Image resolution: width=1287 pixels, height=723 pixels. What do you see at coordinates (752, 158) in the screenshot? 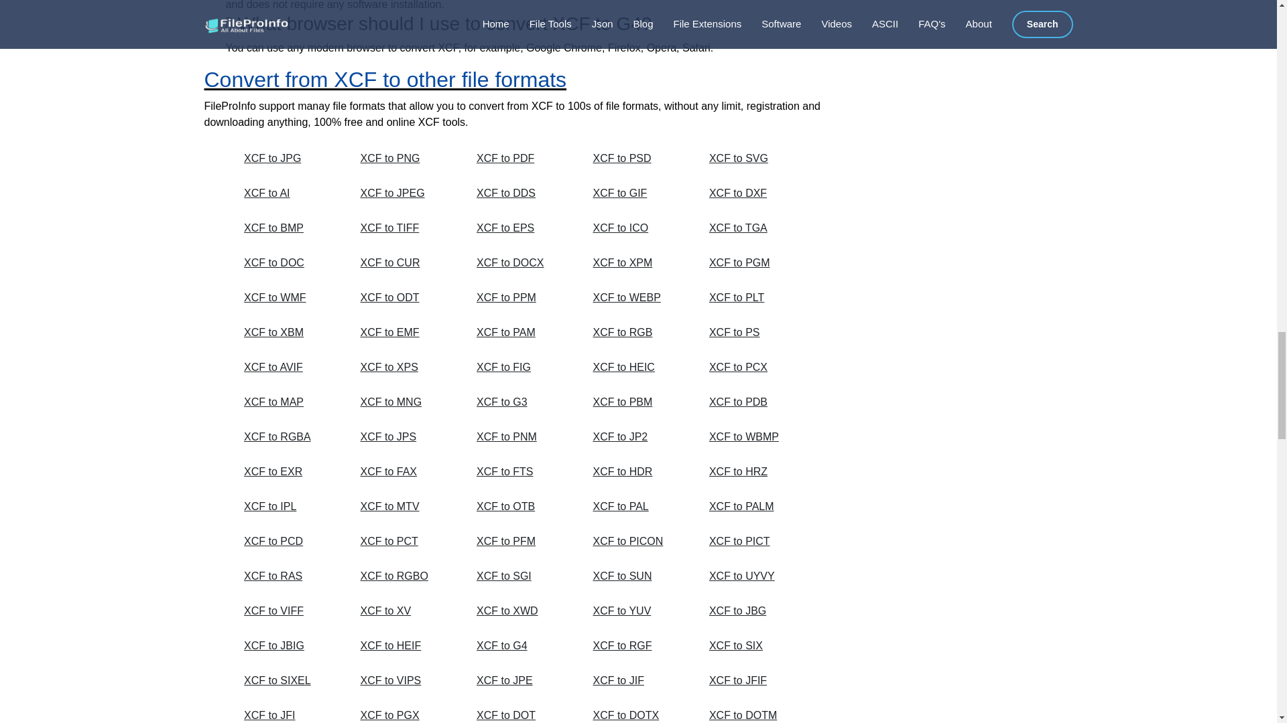
I see `XCF to SVG` at bounding box center [752, 158].